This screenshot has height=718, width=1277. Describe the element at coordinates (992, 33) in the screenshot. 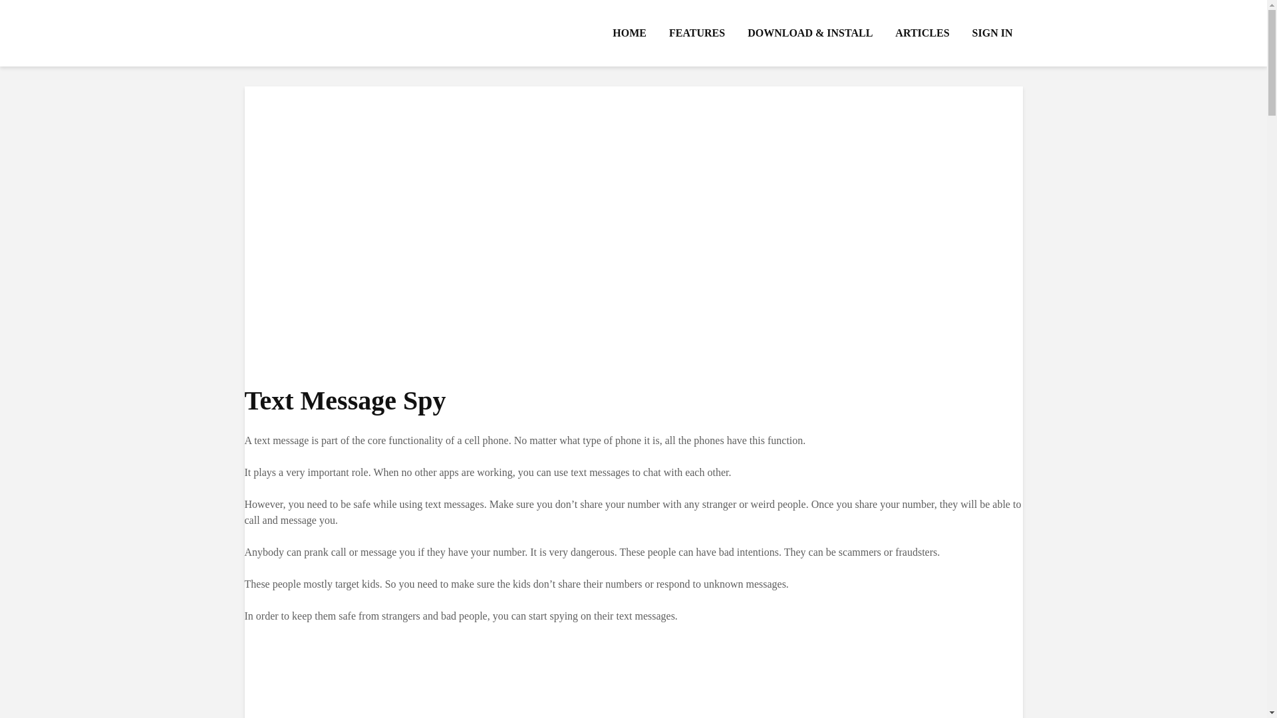

I see `SIGN IN` at that location.